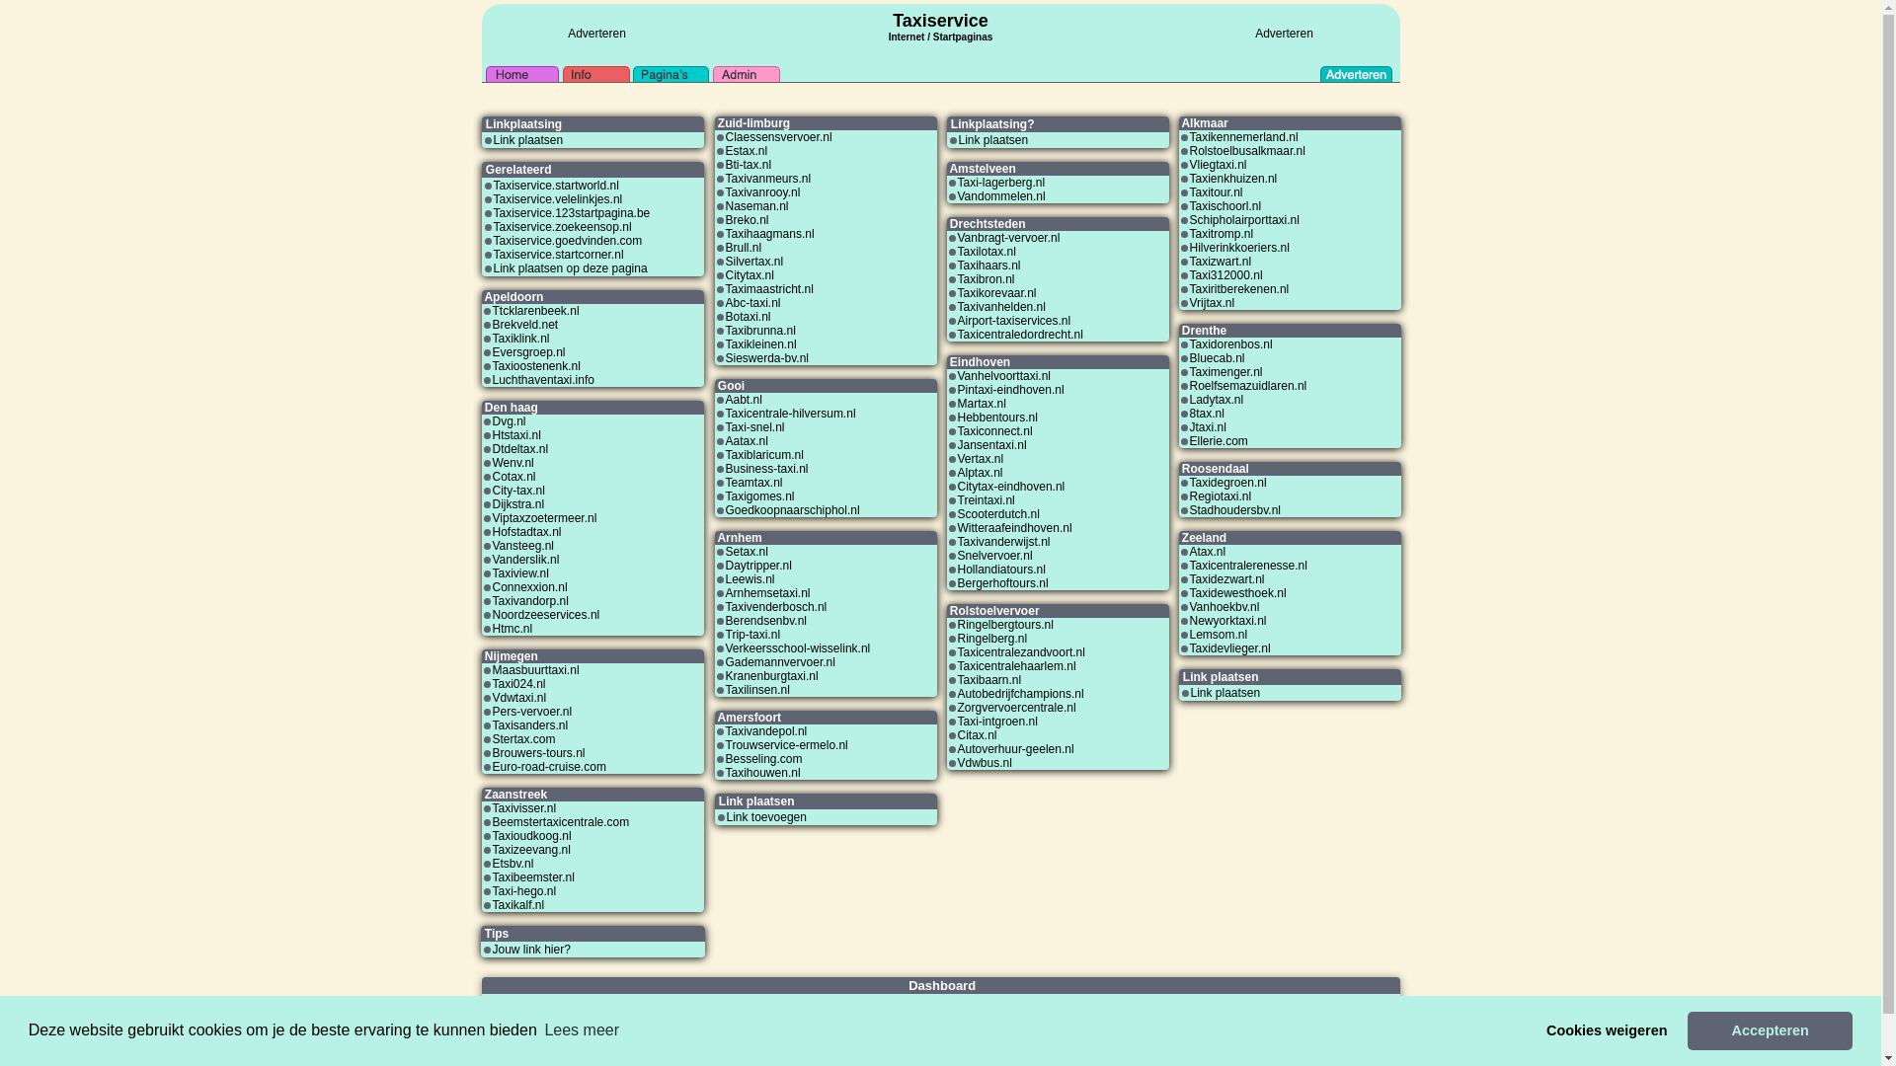 The height and width of the screenshot is (1066, 1896). Describe the element at coordinates (529, 601) in the screenshot. I see `Taxivandorp.nl` at that location.